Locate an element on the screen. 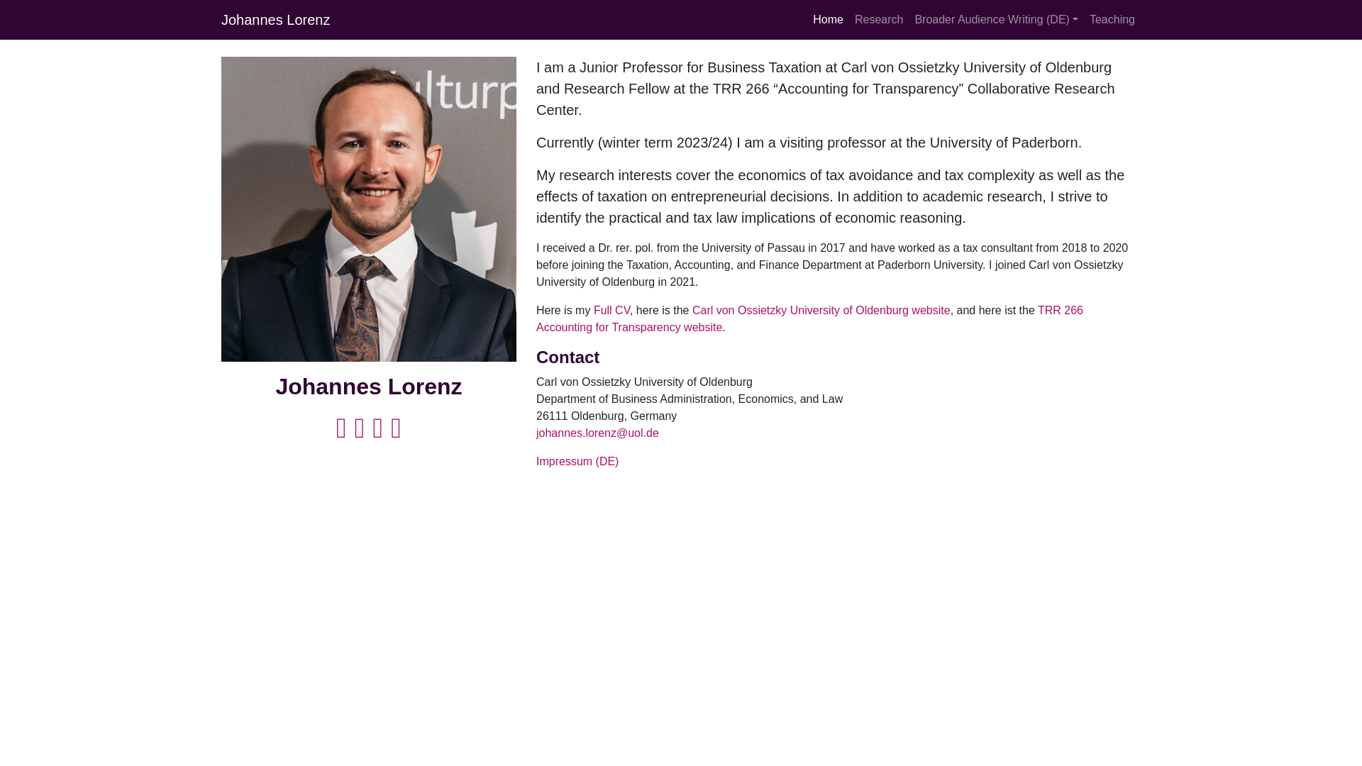 Image resolution: width=1362 pixels, height=766 pixels. Home is located at coordinates (828, 19).